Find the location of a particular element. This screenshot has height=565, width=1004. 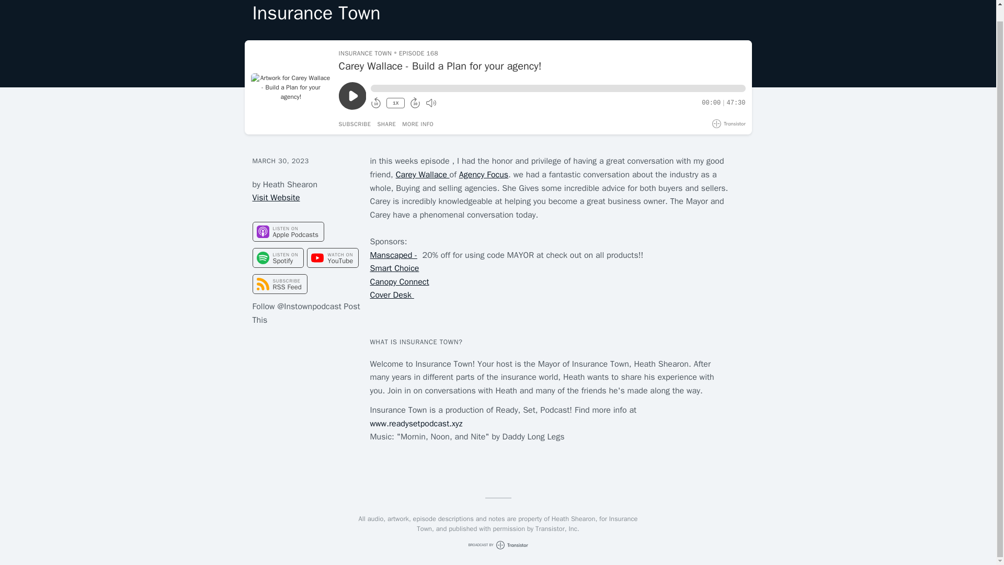

Rewind 10 seconds is located at coordinates (375, 104).